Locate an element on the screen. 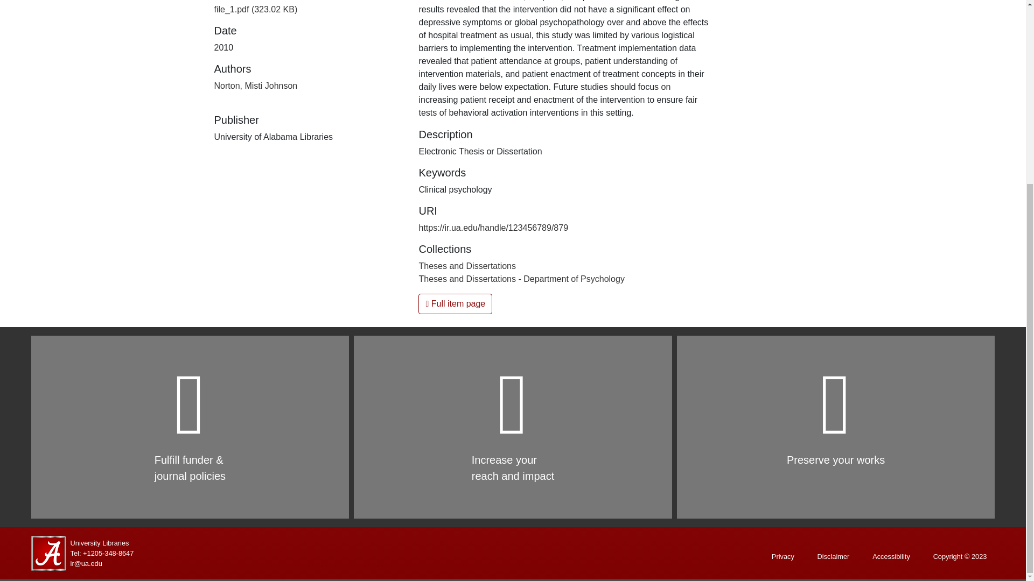 This screenshot has height=581, width=1034. Disclaimer is located at coordinates (834, 556).